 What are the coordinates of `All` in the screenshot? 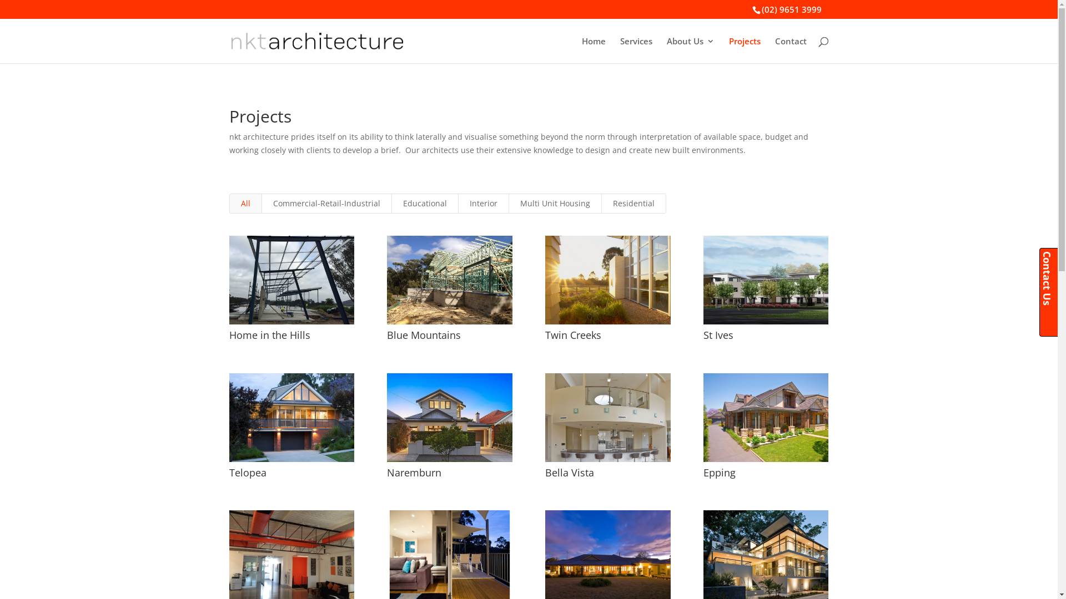 It's located at (245, 203).